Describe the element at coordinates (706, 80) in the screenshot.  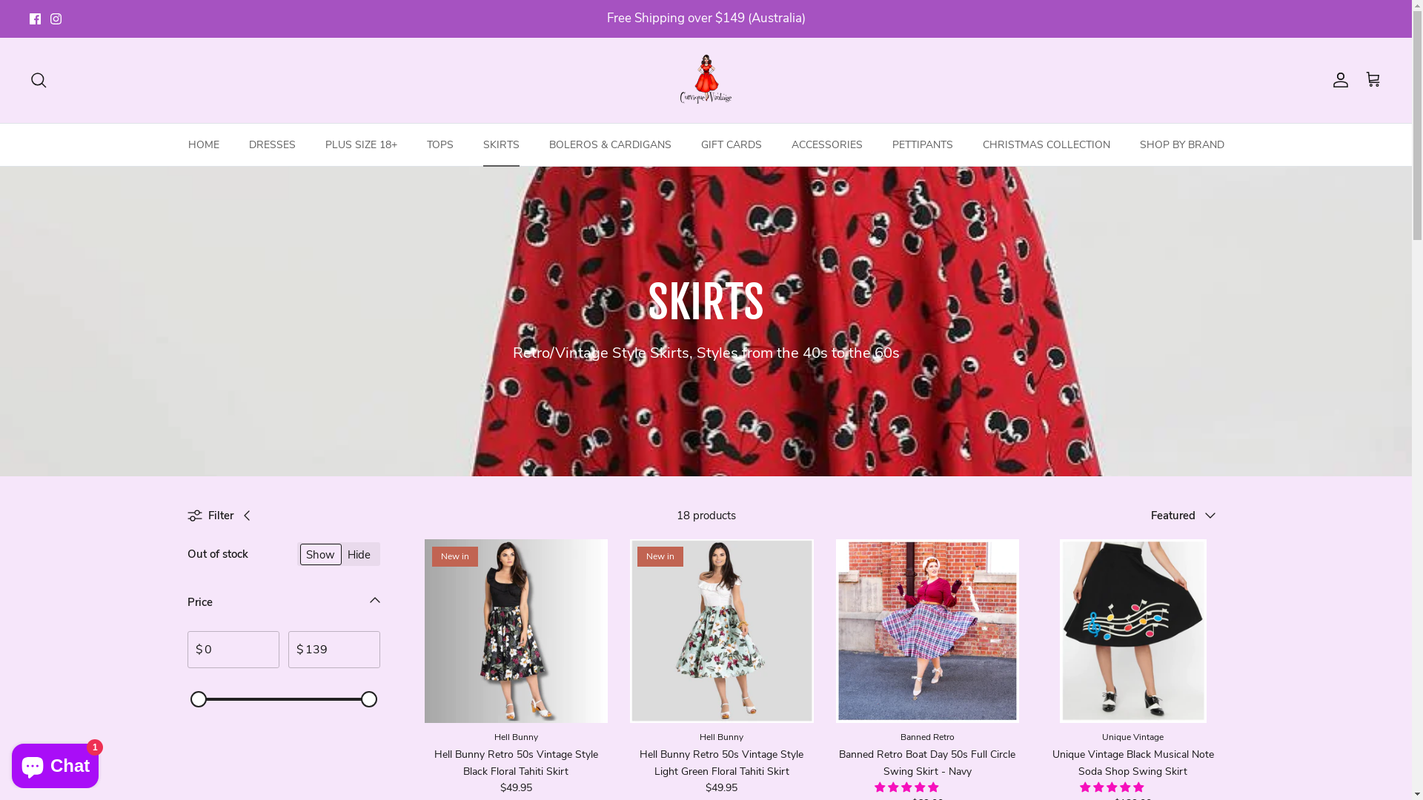
I see `Curvique Vintage` at that location.